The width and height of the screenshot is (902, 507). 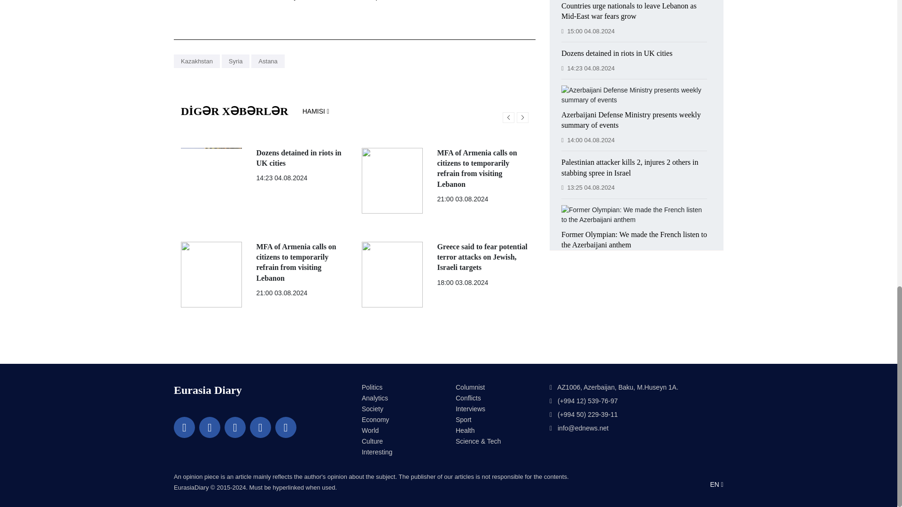 I want to click on Kazakhstan, so click(x=197, y=61).